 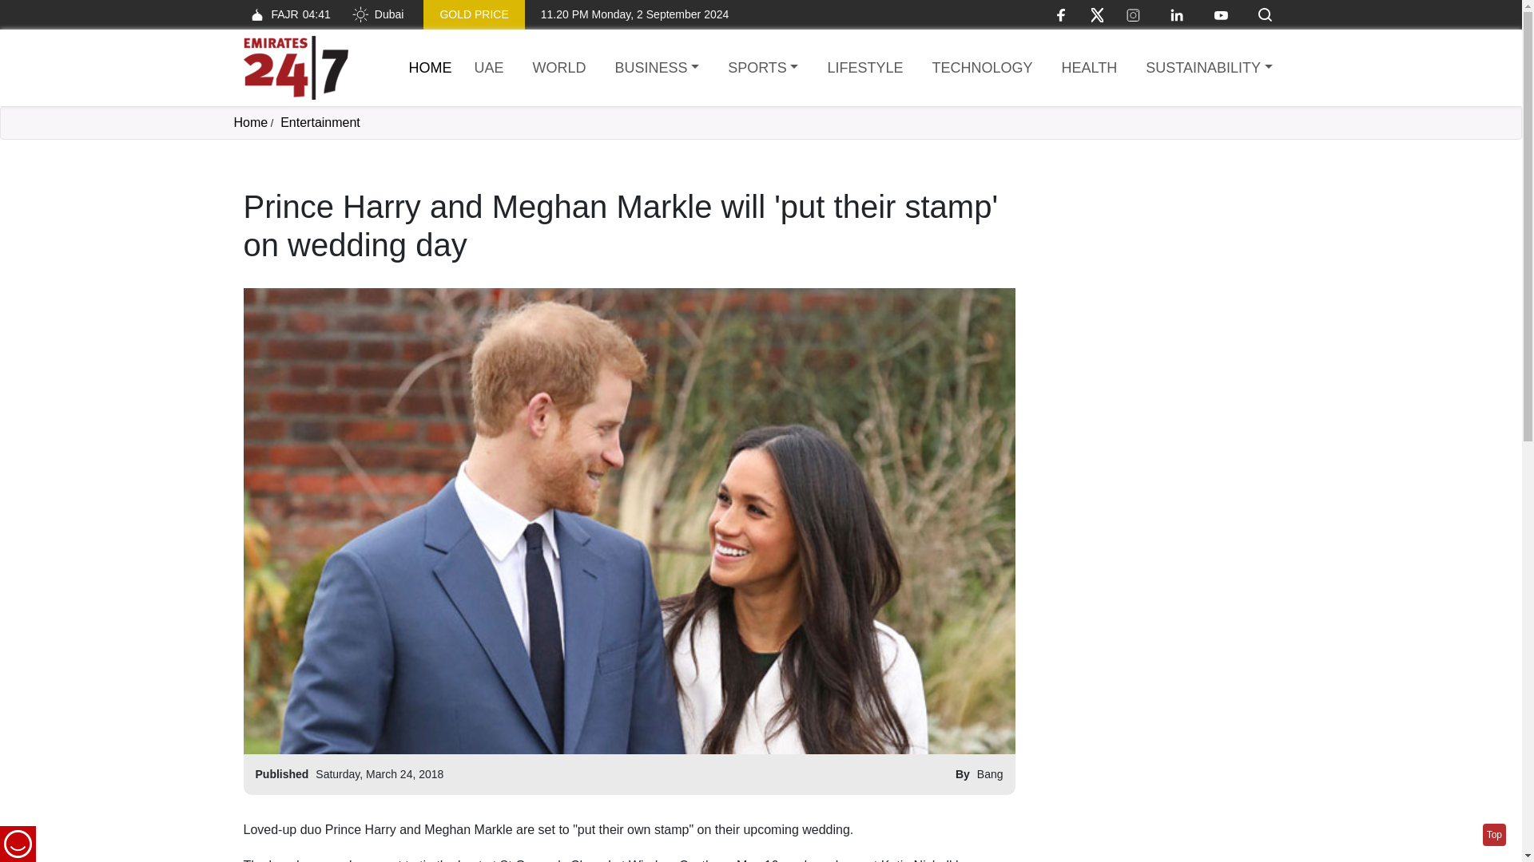 I want to click on HOME, so click(x=431, y=67).